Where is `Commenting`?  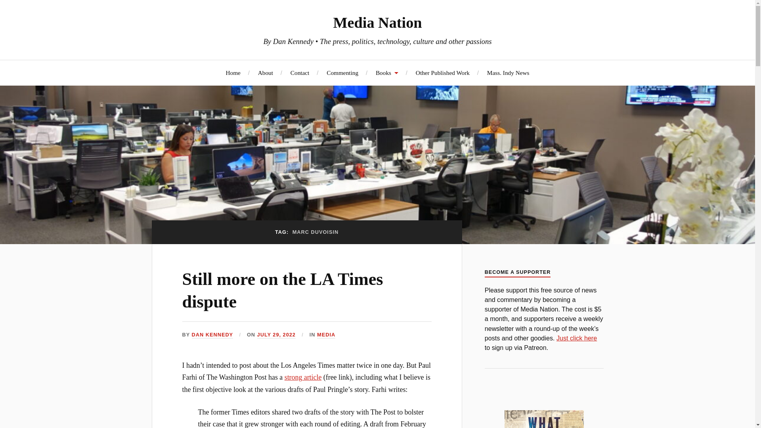 Commenting is located at coordinates (342, 73).